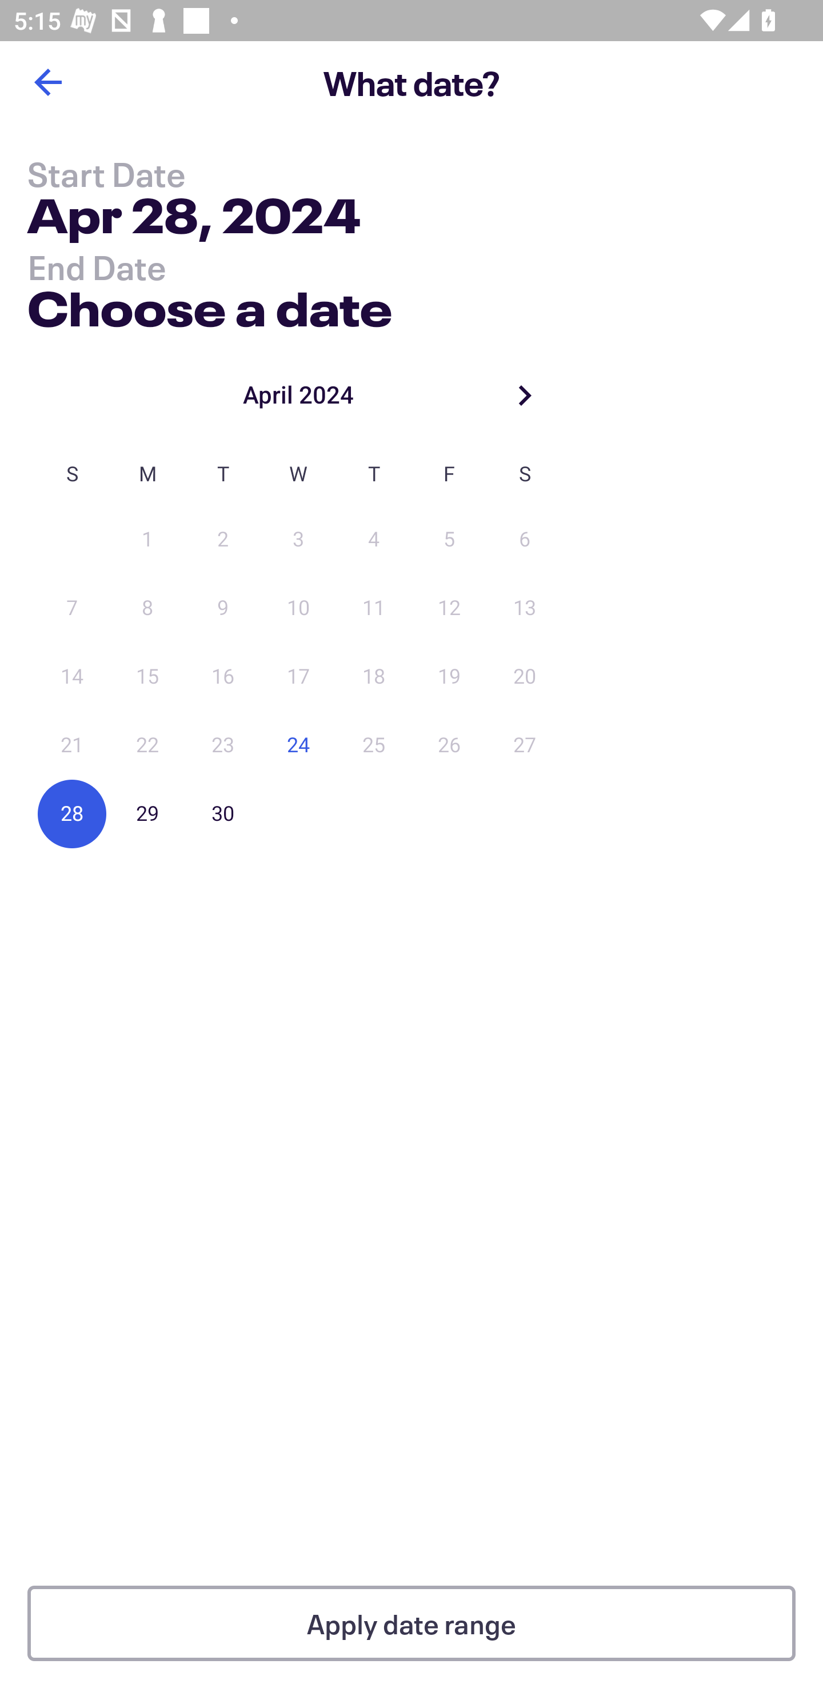 This screenshot has height=1692, width=823. Describe the element at coordinates (449, 677) in the screenshot. I see `19 19 April 2024` at that location.